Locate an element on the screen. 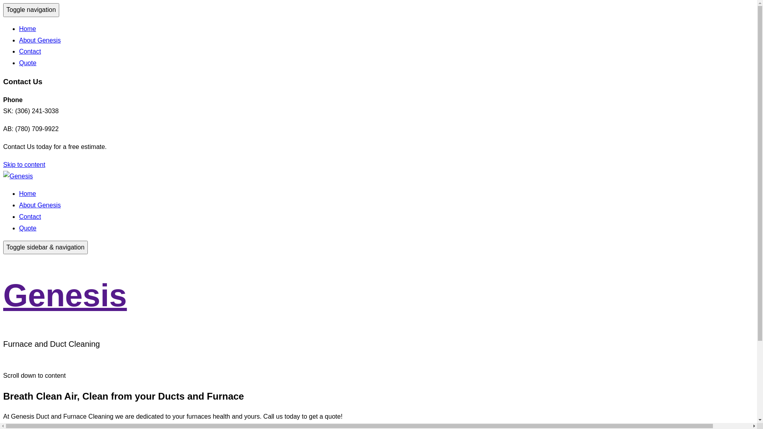  Skip to content is located at coordinates (24, 164).